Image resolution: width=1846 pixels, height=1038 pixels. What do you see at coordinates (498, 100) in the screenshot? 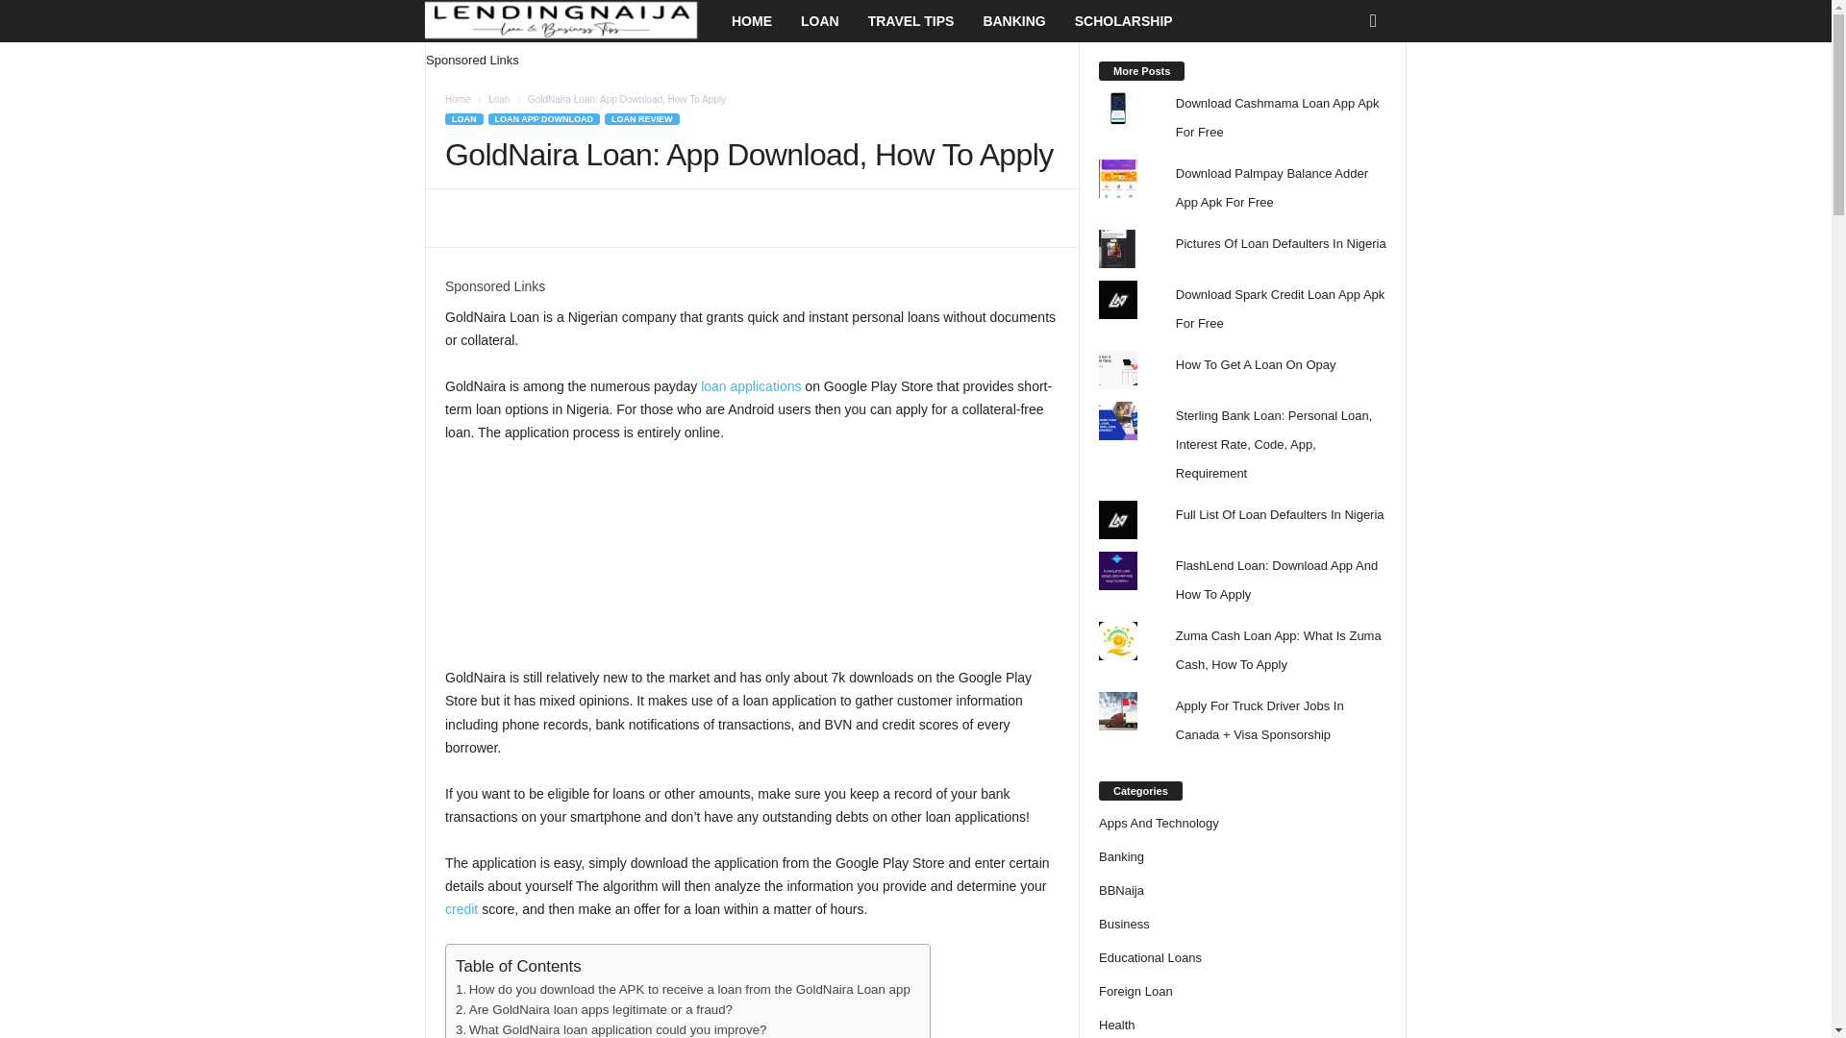
I see `View all posts in Loan` at bounding box center [498, 100].